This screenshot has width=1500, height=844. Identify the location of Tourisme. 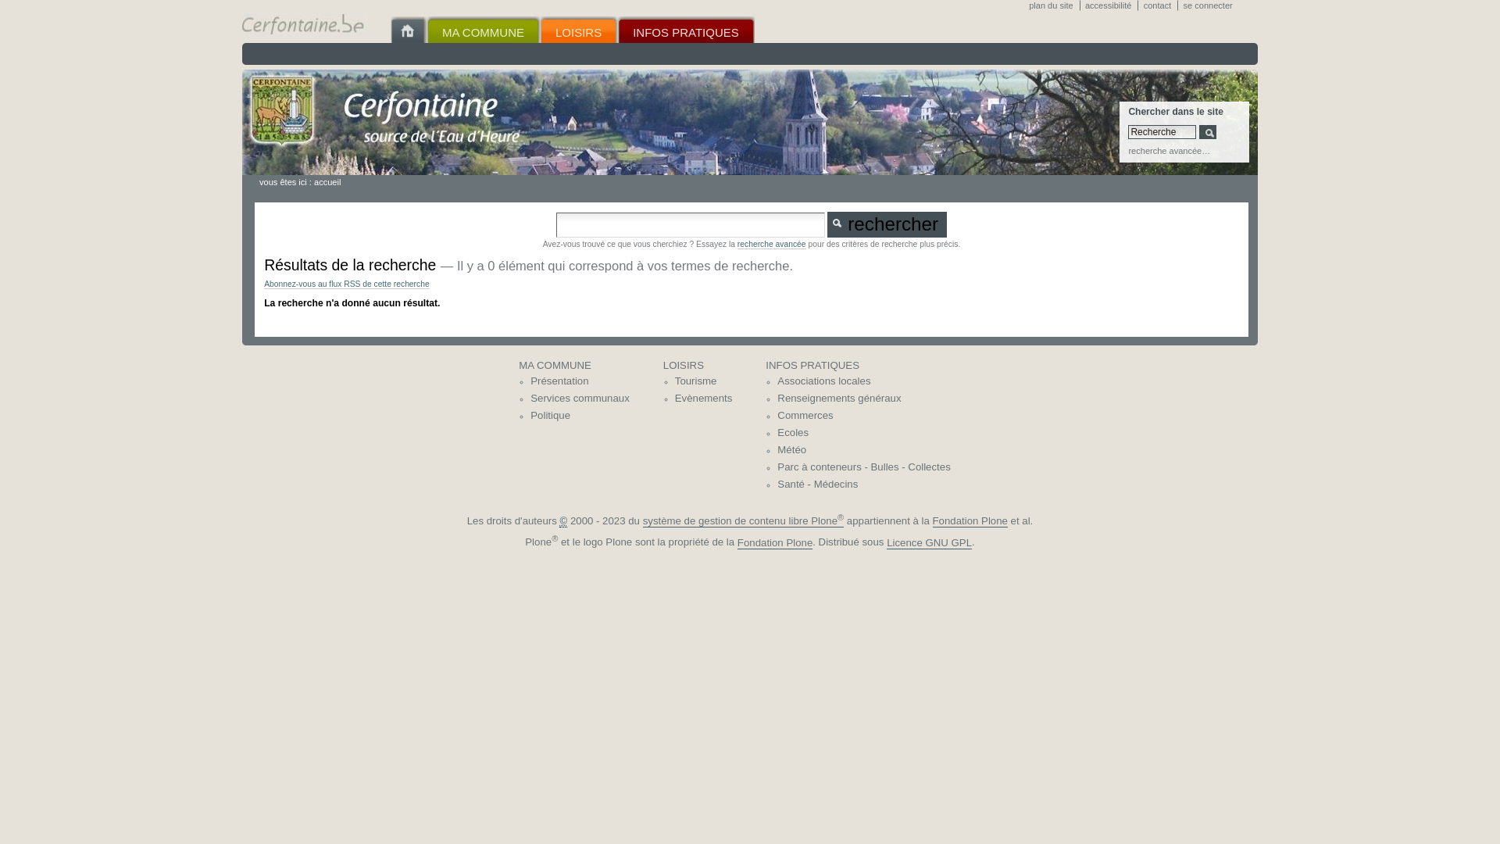
(704, 381).